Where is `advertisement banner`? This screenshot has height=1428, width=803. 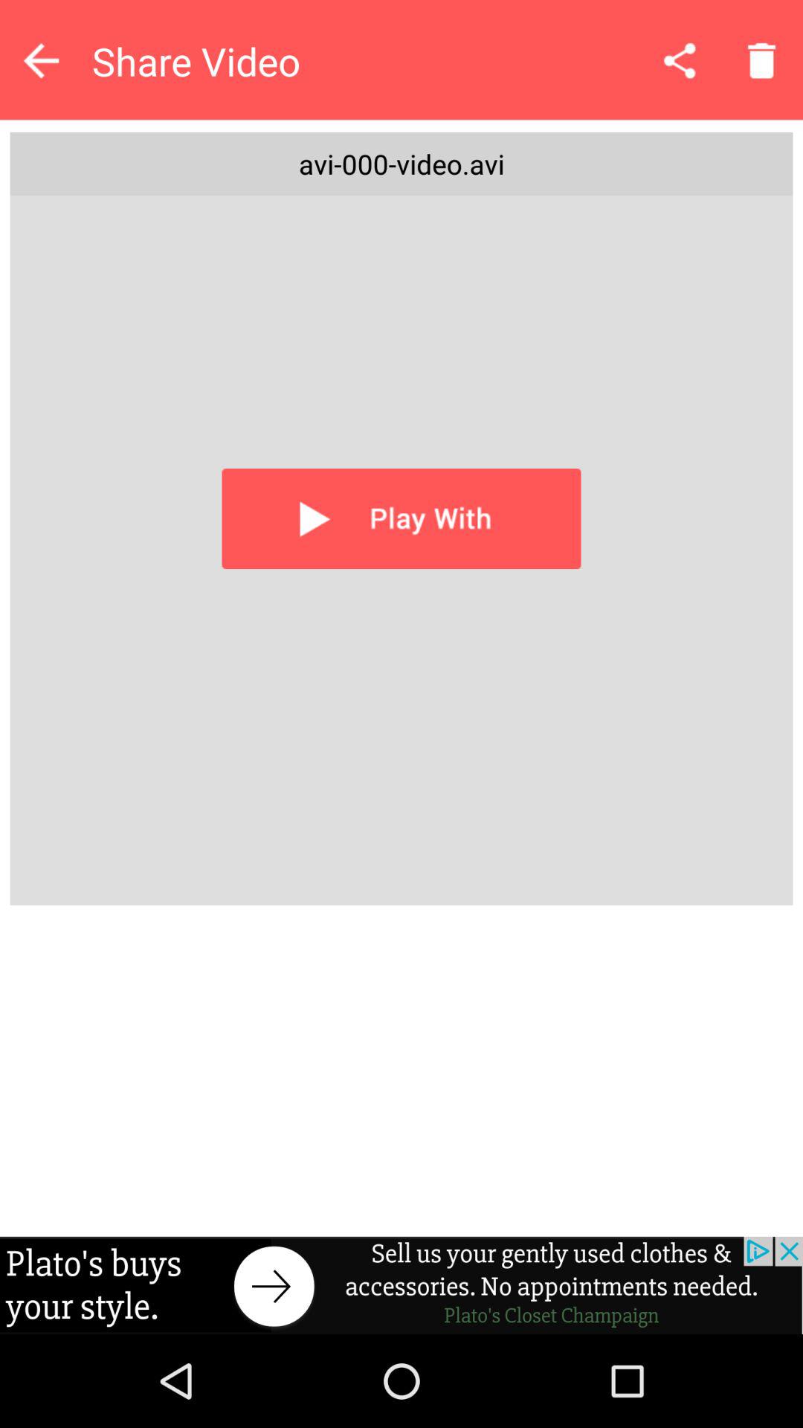
advertisement banner is located at coordinates (401, 1285).